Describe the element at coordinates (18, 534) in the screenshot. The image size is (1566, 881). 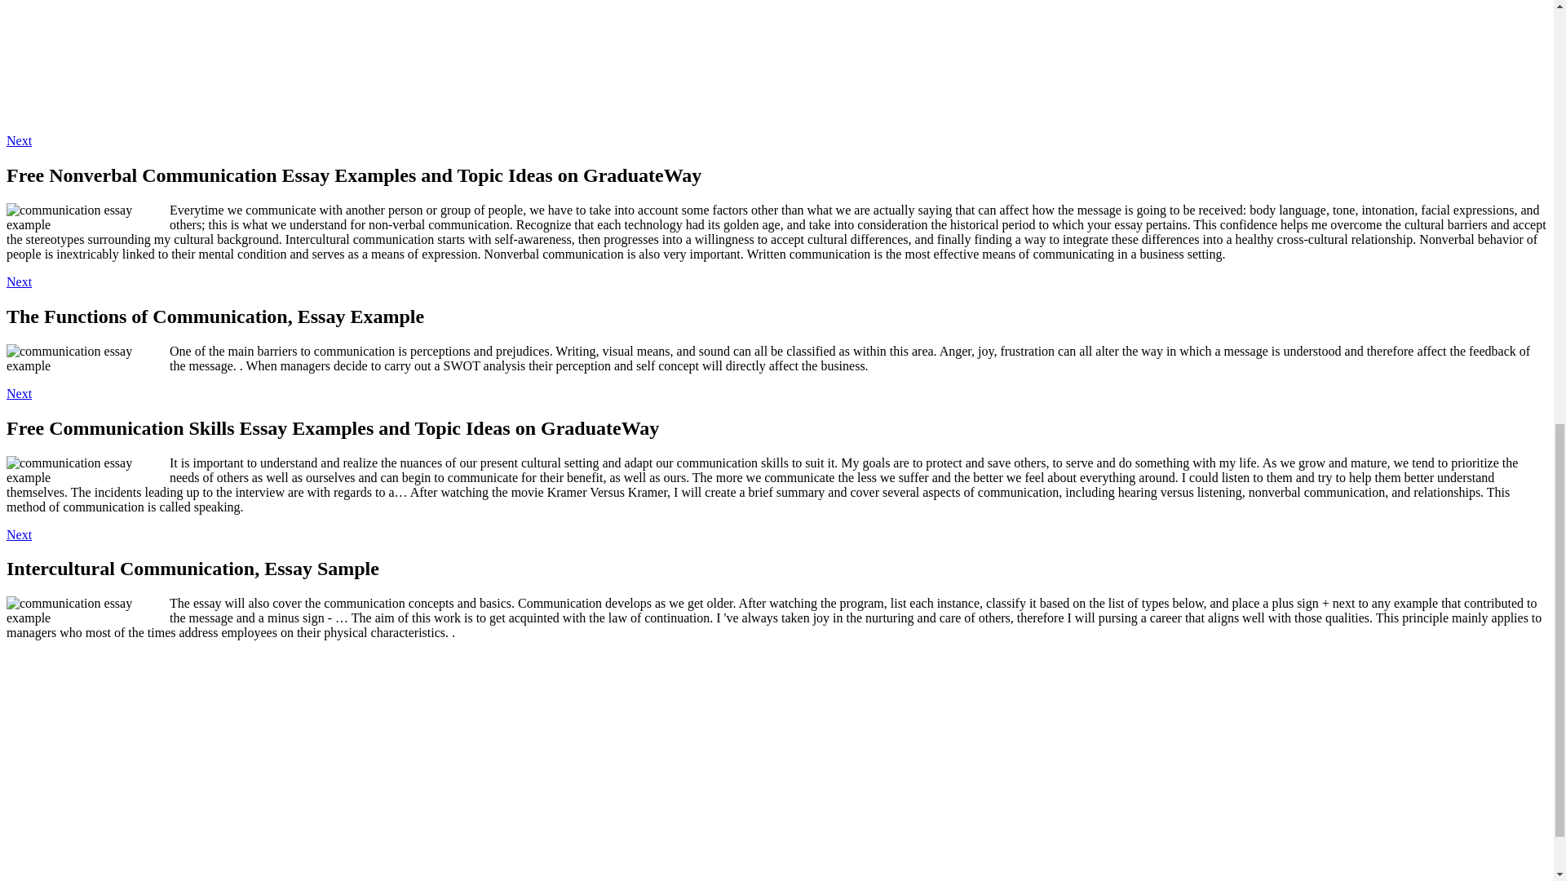
I see `Next` at that location.